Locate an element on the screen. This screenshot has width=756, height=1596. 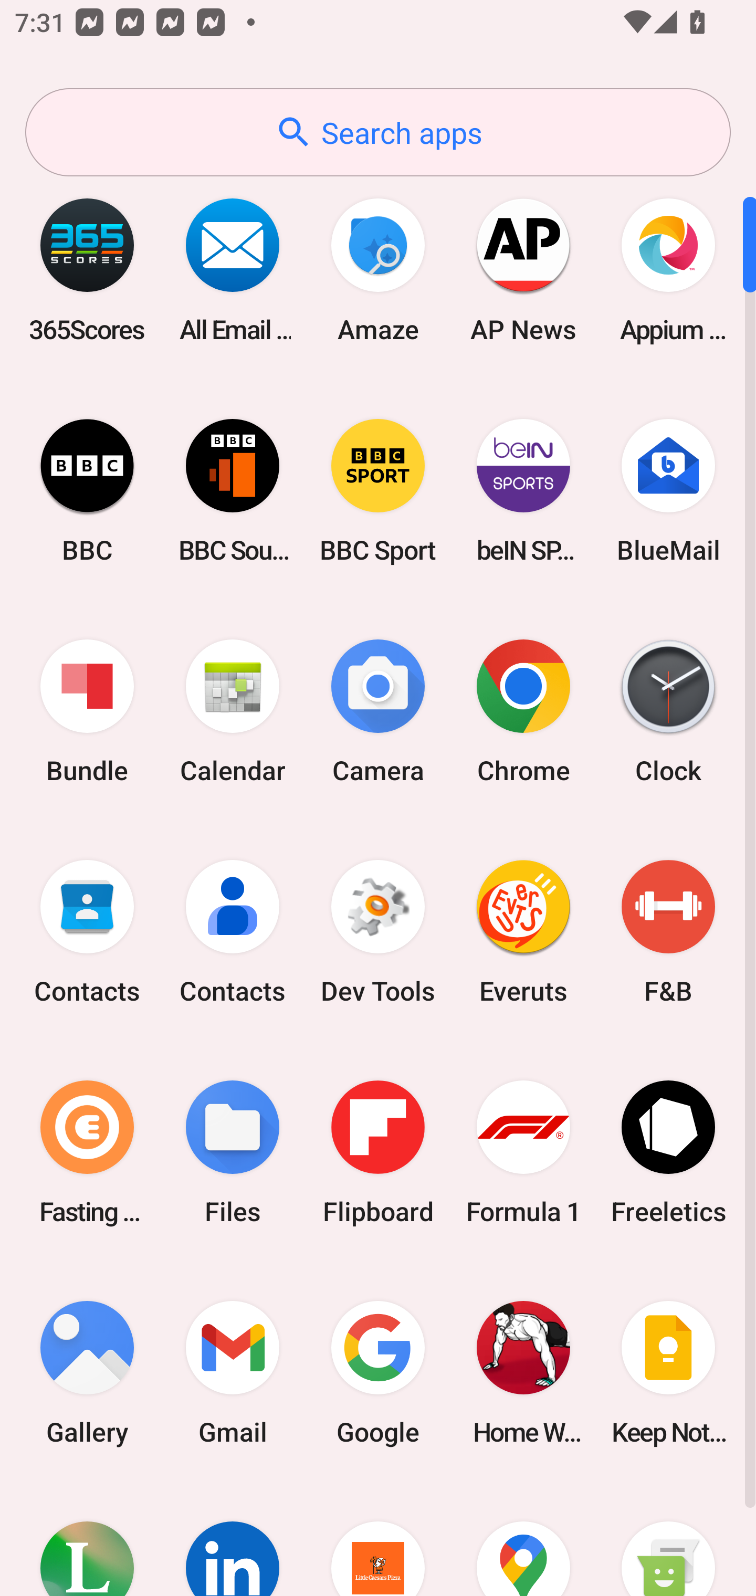
Appium Settings is located at coordinates (668, 270).